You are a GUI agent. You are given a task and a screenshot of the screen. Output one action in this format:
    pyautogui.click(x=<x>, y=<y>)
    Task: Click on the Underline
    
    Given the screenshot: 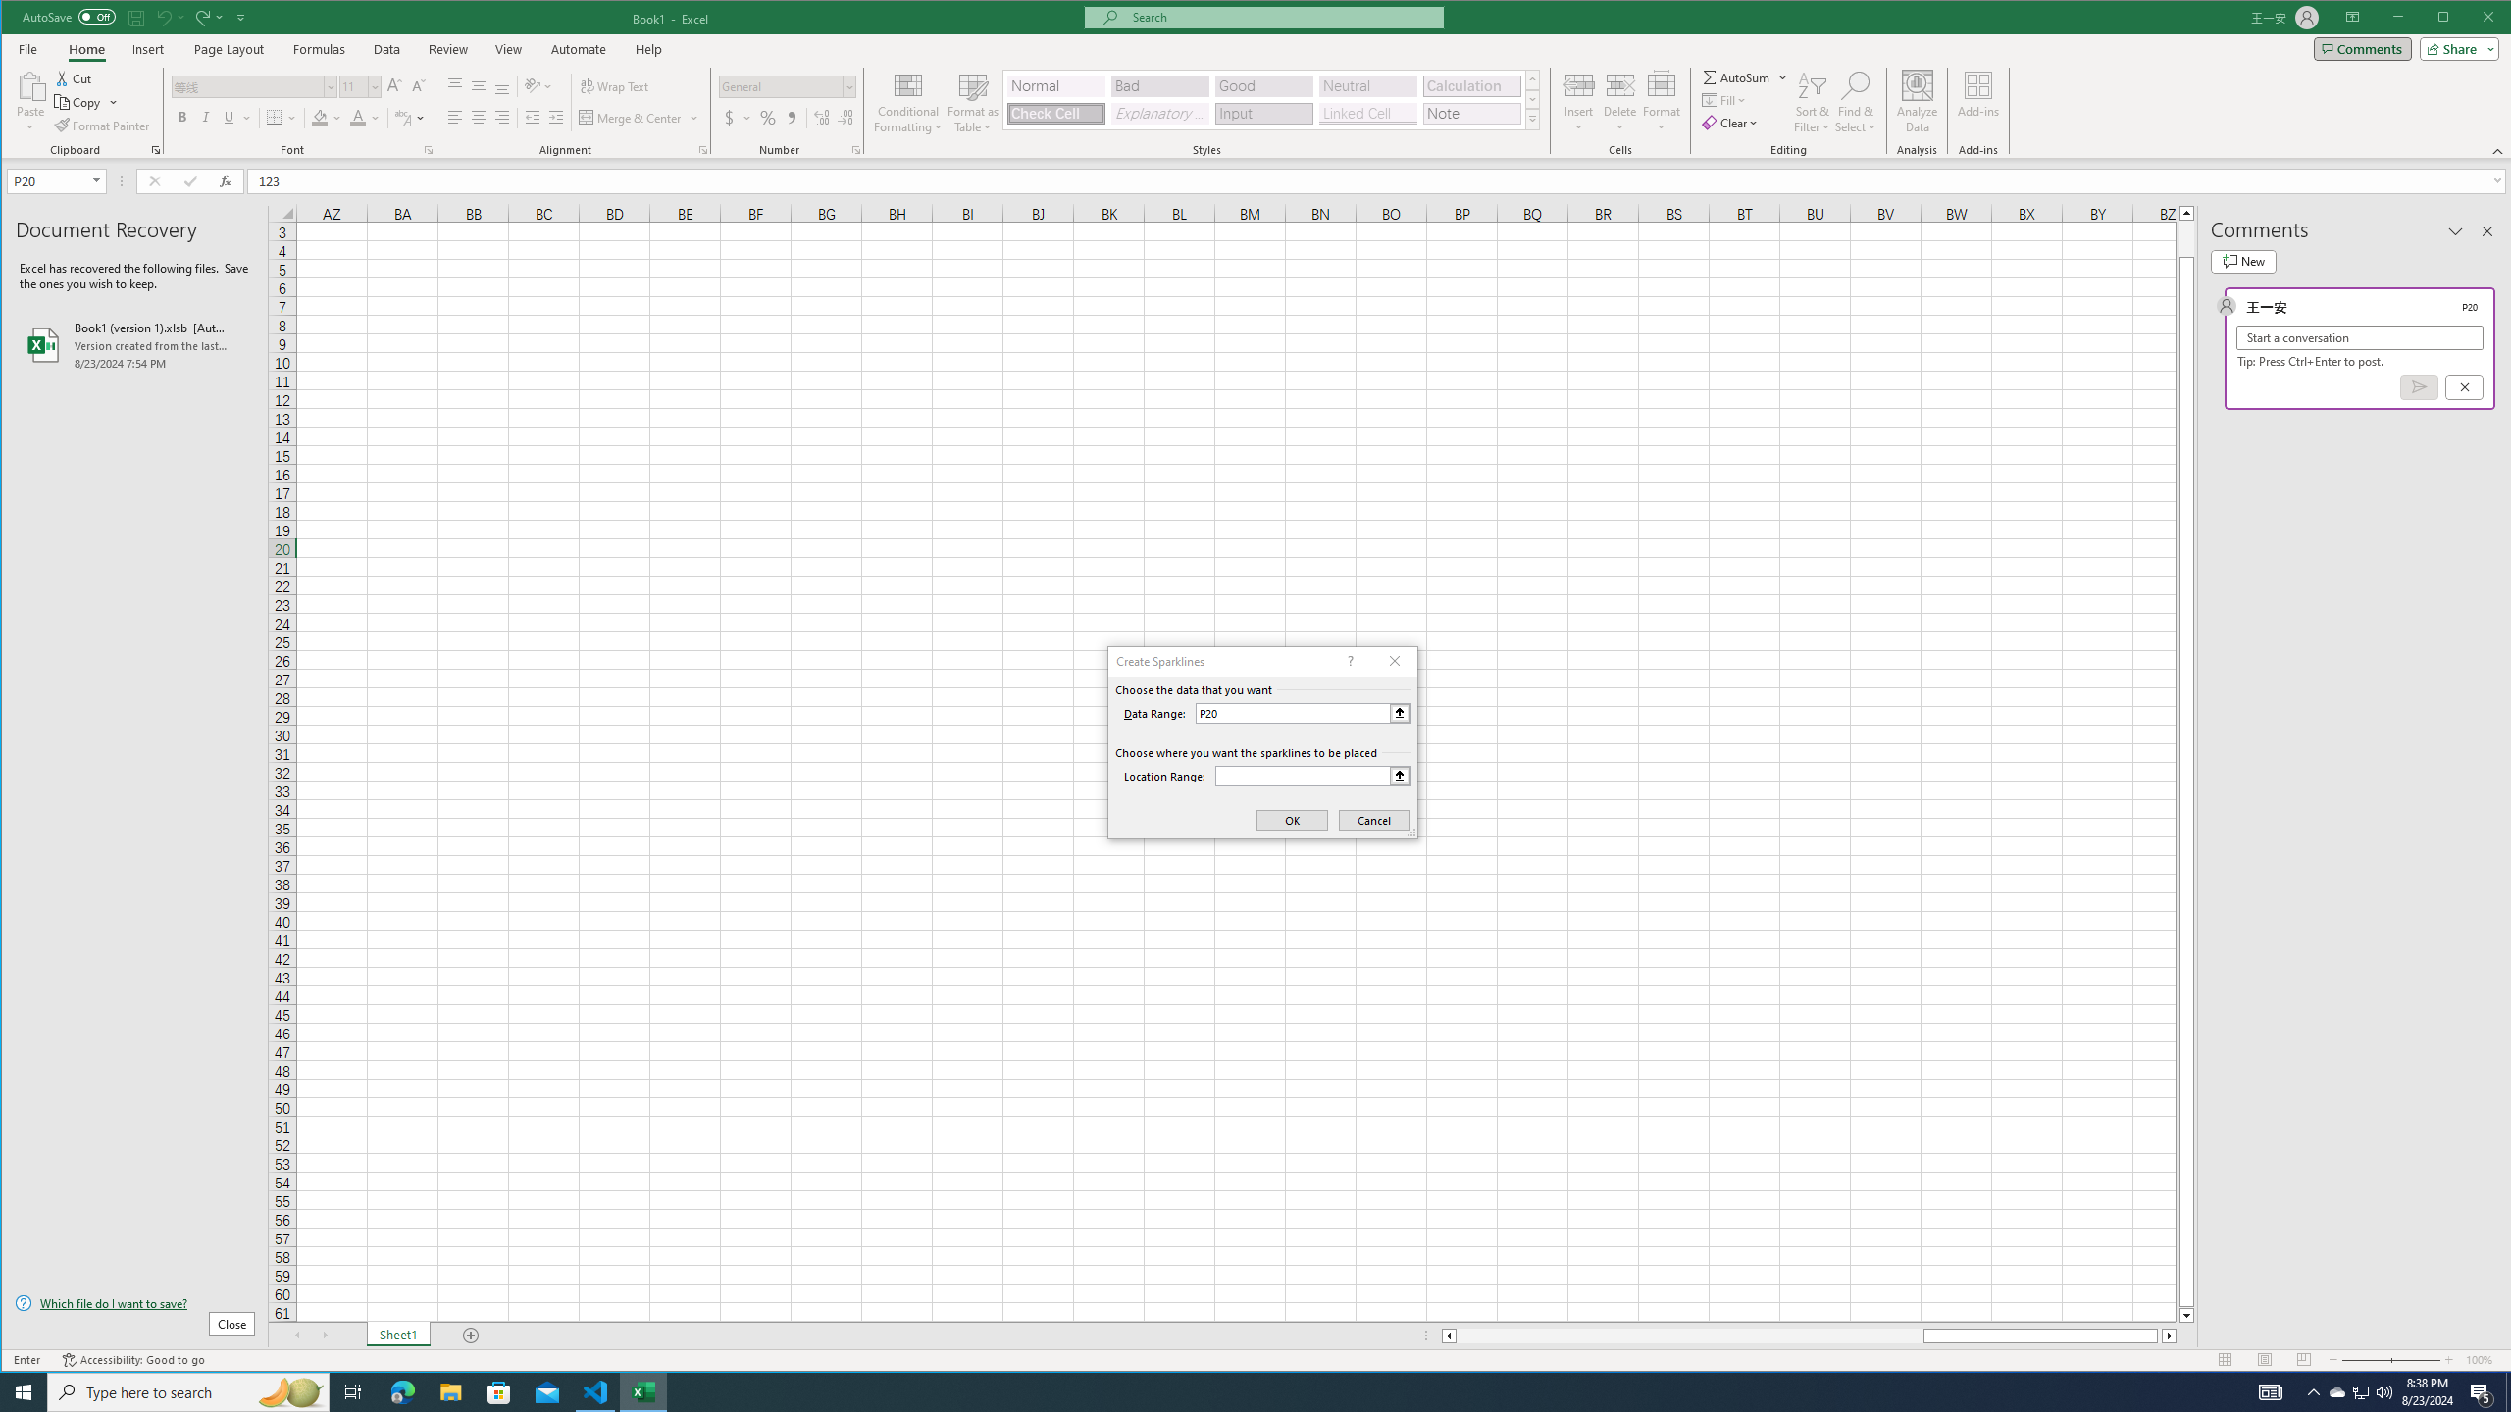 What is the action you would take?
    pyautogui.click(x=230, y=118)
    